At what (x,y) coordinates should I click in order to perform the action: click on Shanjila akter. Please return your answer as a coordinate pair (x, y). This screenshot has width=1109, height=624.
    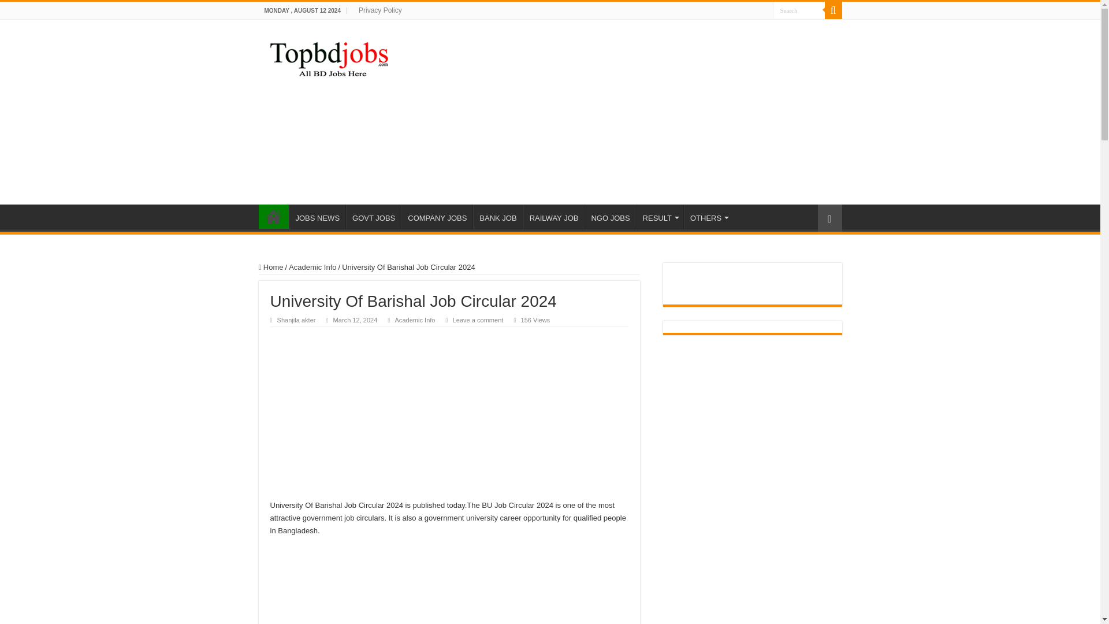
    Looking at the image, I should click on (297, 320).